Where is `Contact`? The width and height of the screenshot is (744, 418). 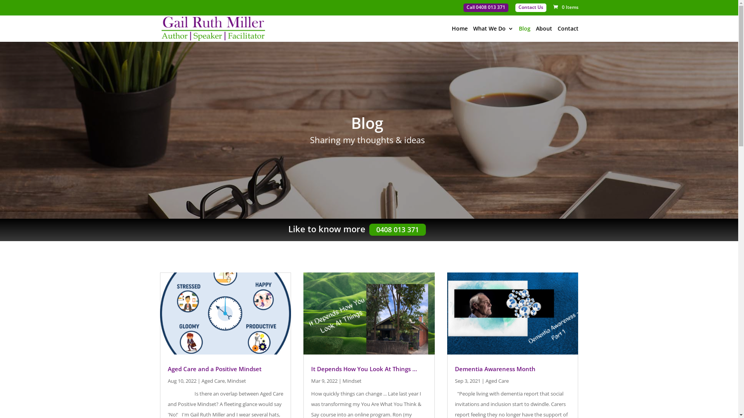 Contact is located at coordinates (568, 34).